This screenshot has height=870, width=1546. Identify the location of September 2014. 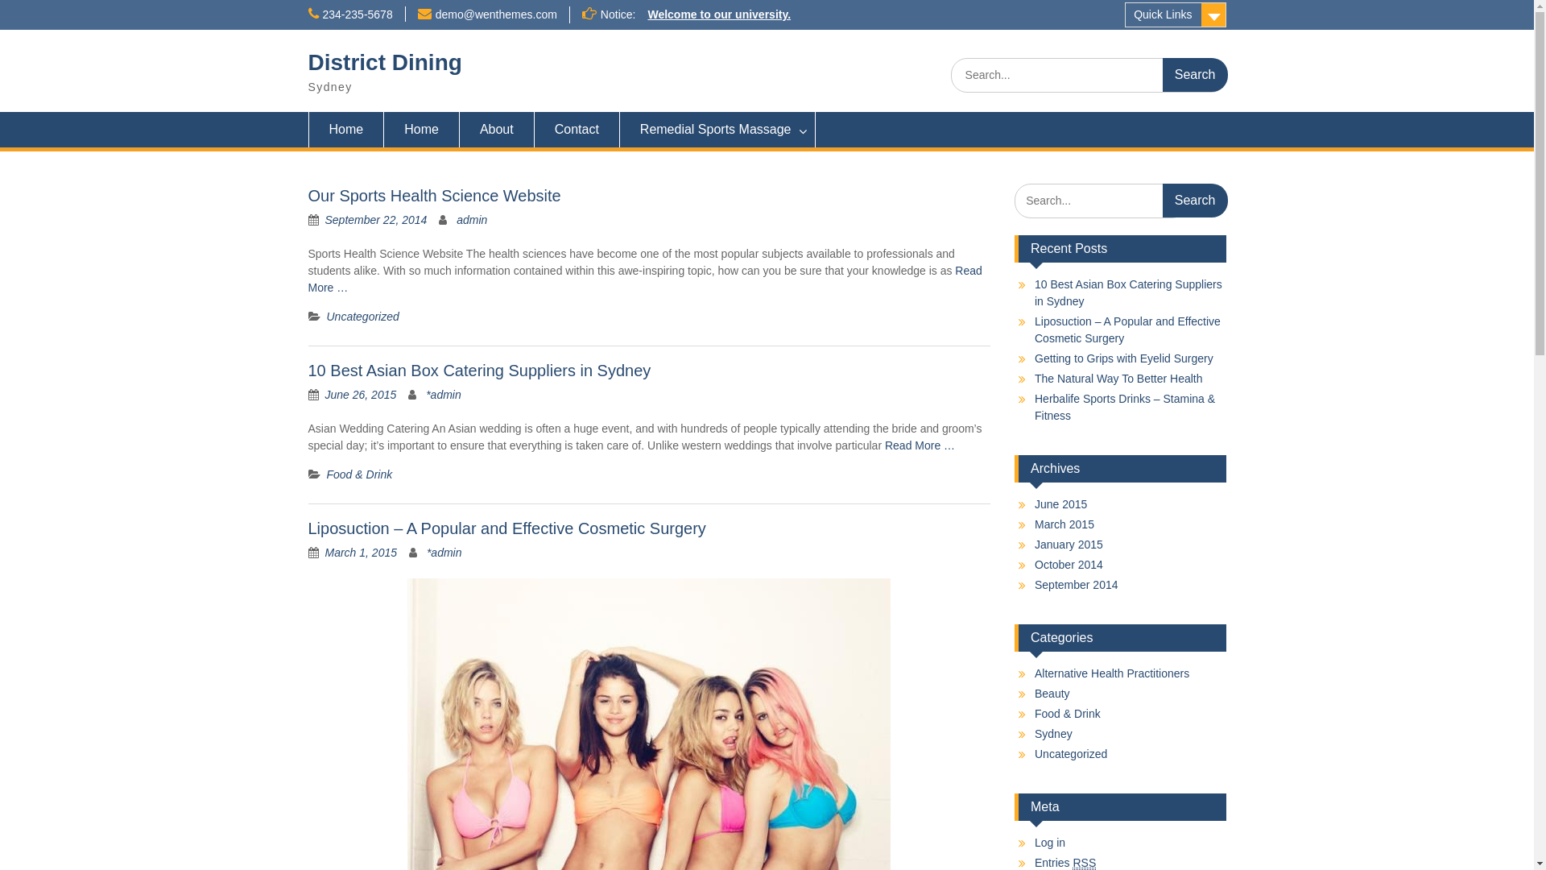
(1077, 585).